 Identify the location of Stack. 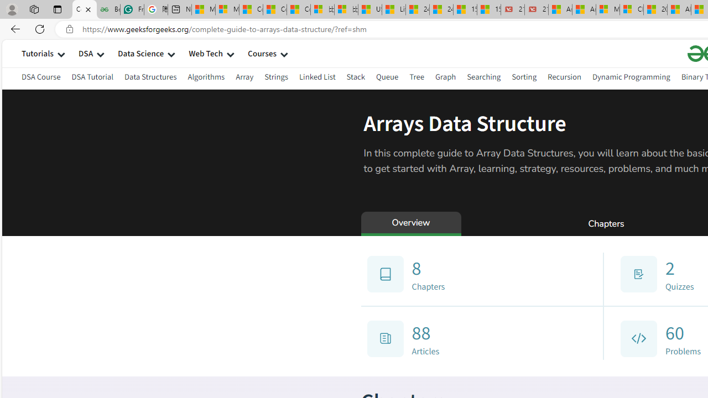
(355, 78).